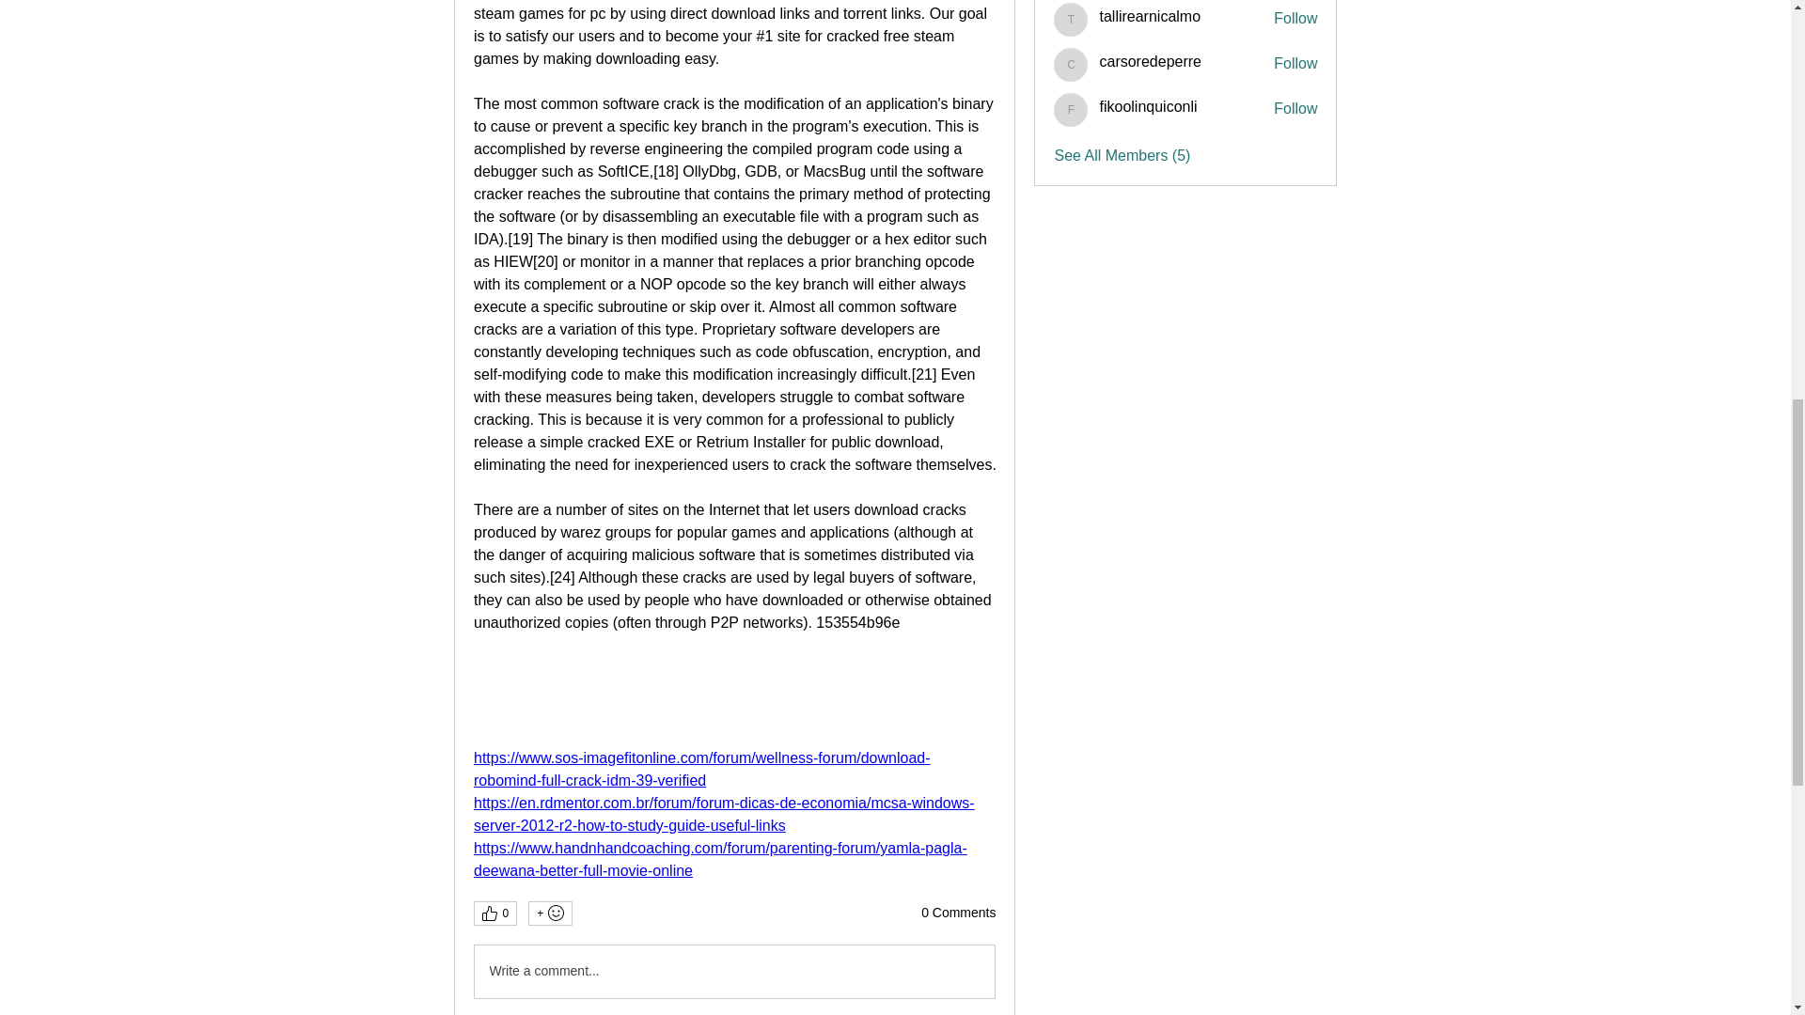 The image size is (1805, 1015). What do you see at coordinates (958, 913) in the screenshot?
I see `0 Comments` at bounding box center [958, 913].